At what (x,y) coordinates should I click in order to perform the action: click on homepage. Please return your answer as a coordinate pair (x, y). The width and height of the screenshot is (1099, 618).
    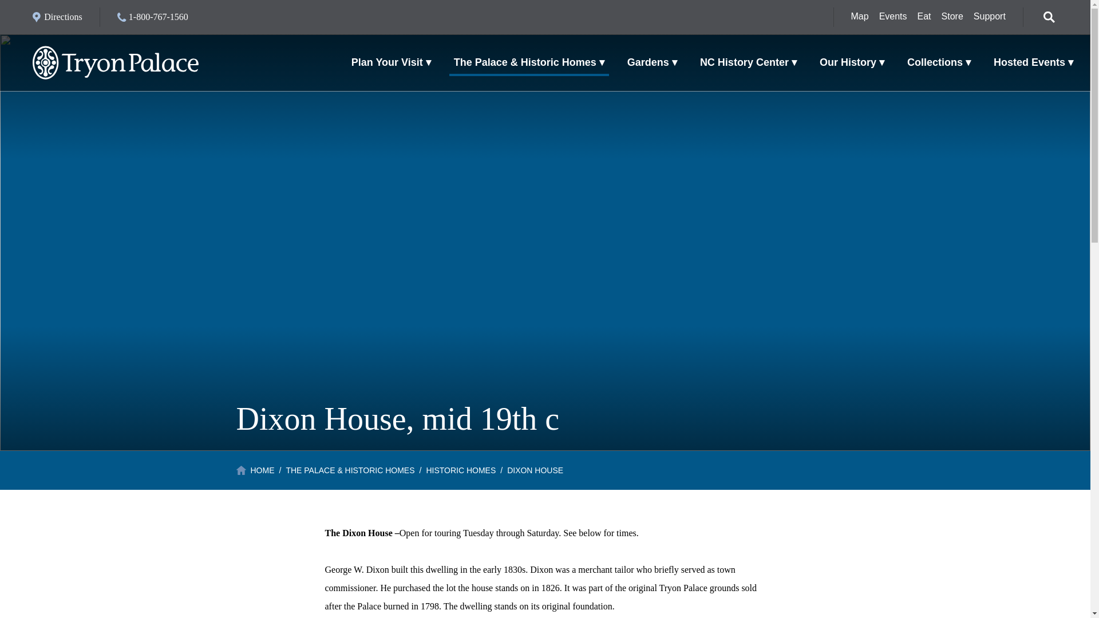
    Looking at the image, I should click on (116, 62).